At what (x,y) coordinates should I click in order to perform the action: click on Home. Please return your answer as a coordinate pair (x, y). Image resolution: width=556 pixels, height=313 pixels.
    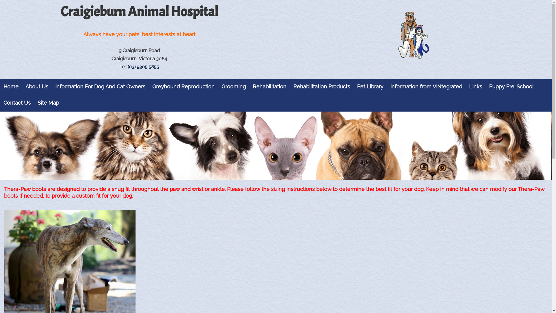
    Looking at the image, I should click on (11, 87).